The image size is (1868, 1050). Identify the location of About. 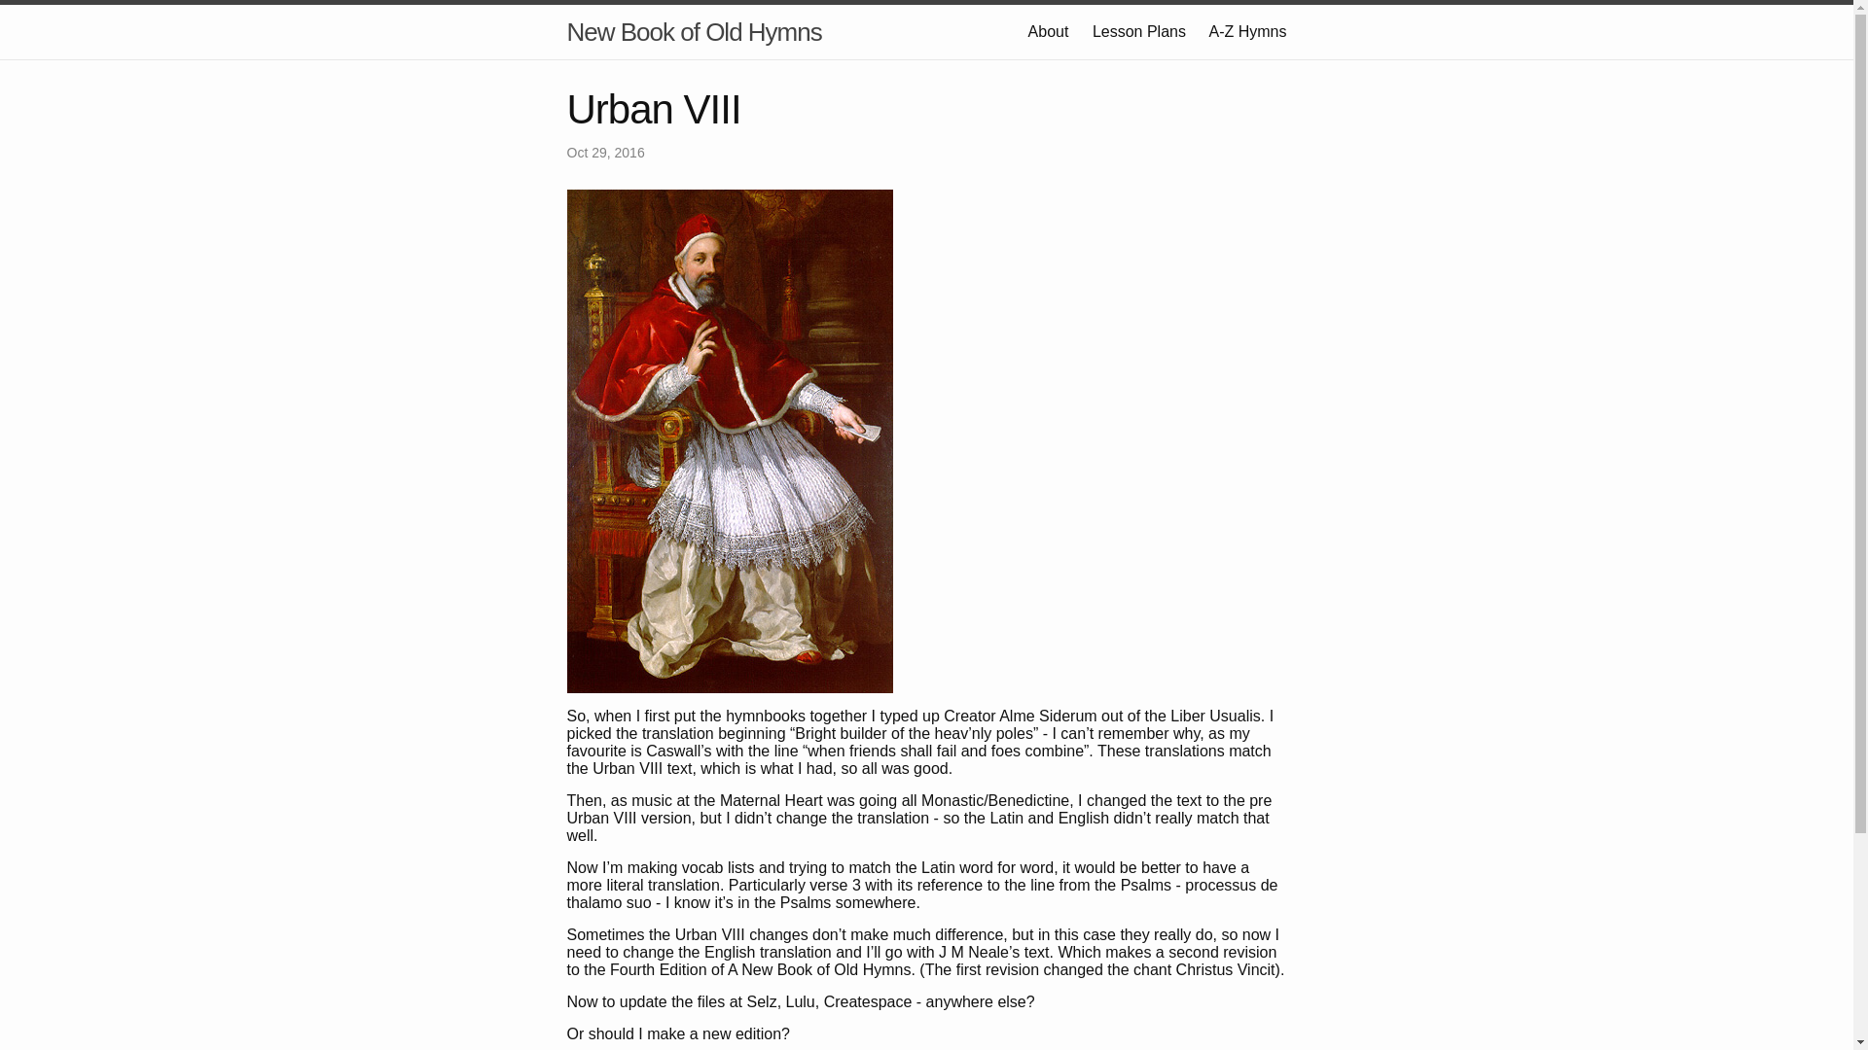
(1049, 31).